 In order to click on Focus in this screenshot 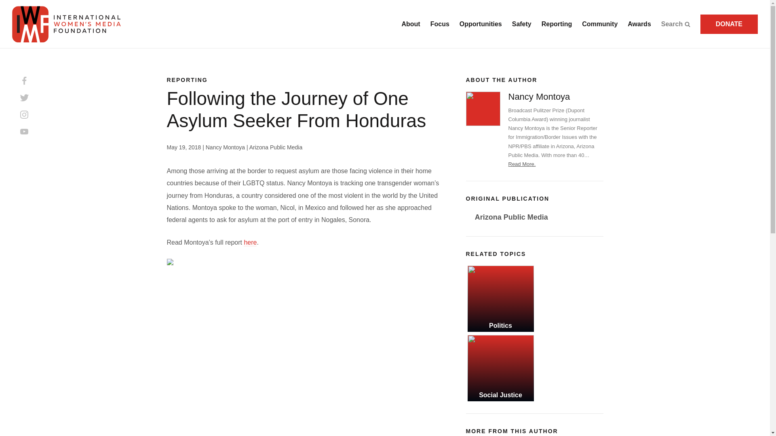, I will do `click(440, 24)`.